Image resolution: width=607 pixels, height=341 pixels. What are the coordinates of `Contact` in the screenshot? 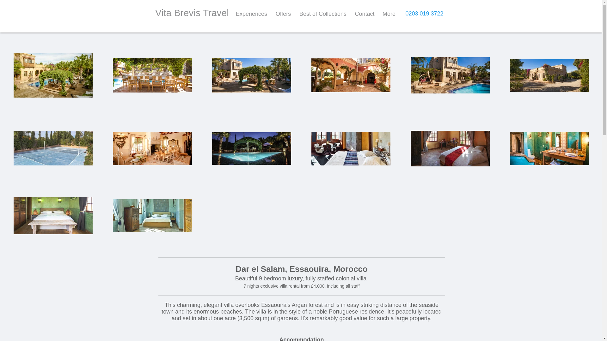 It's located at (365, 14).